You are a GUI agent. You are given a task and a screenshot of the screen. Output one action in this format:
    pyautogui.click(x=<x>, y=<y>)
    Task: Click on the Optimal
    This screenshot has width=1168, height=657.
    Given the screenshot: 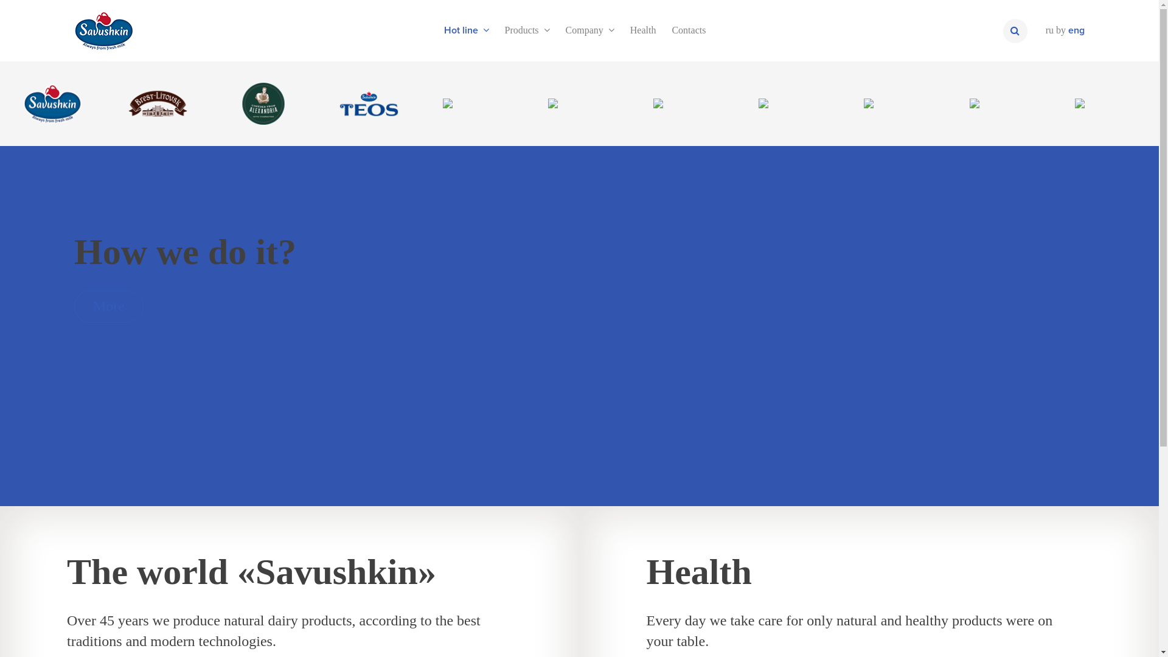 What is the action you would take?
    pyautogui.click(x=579, y=103)
    